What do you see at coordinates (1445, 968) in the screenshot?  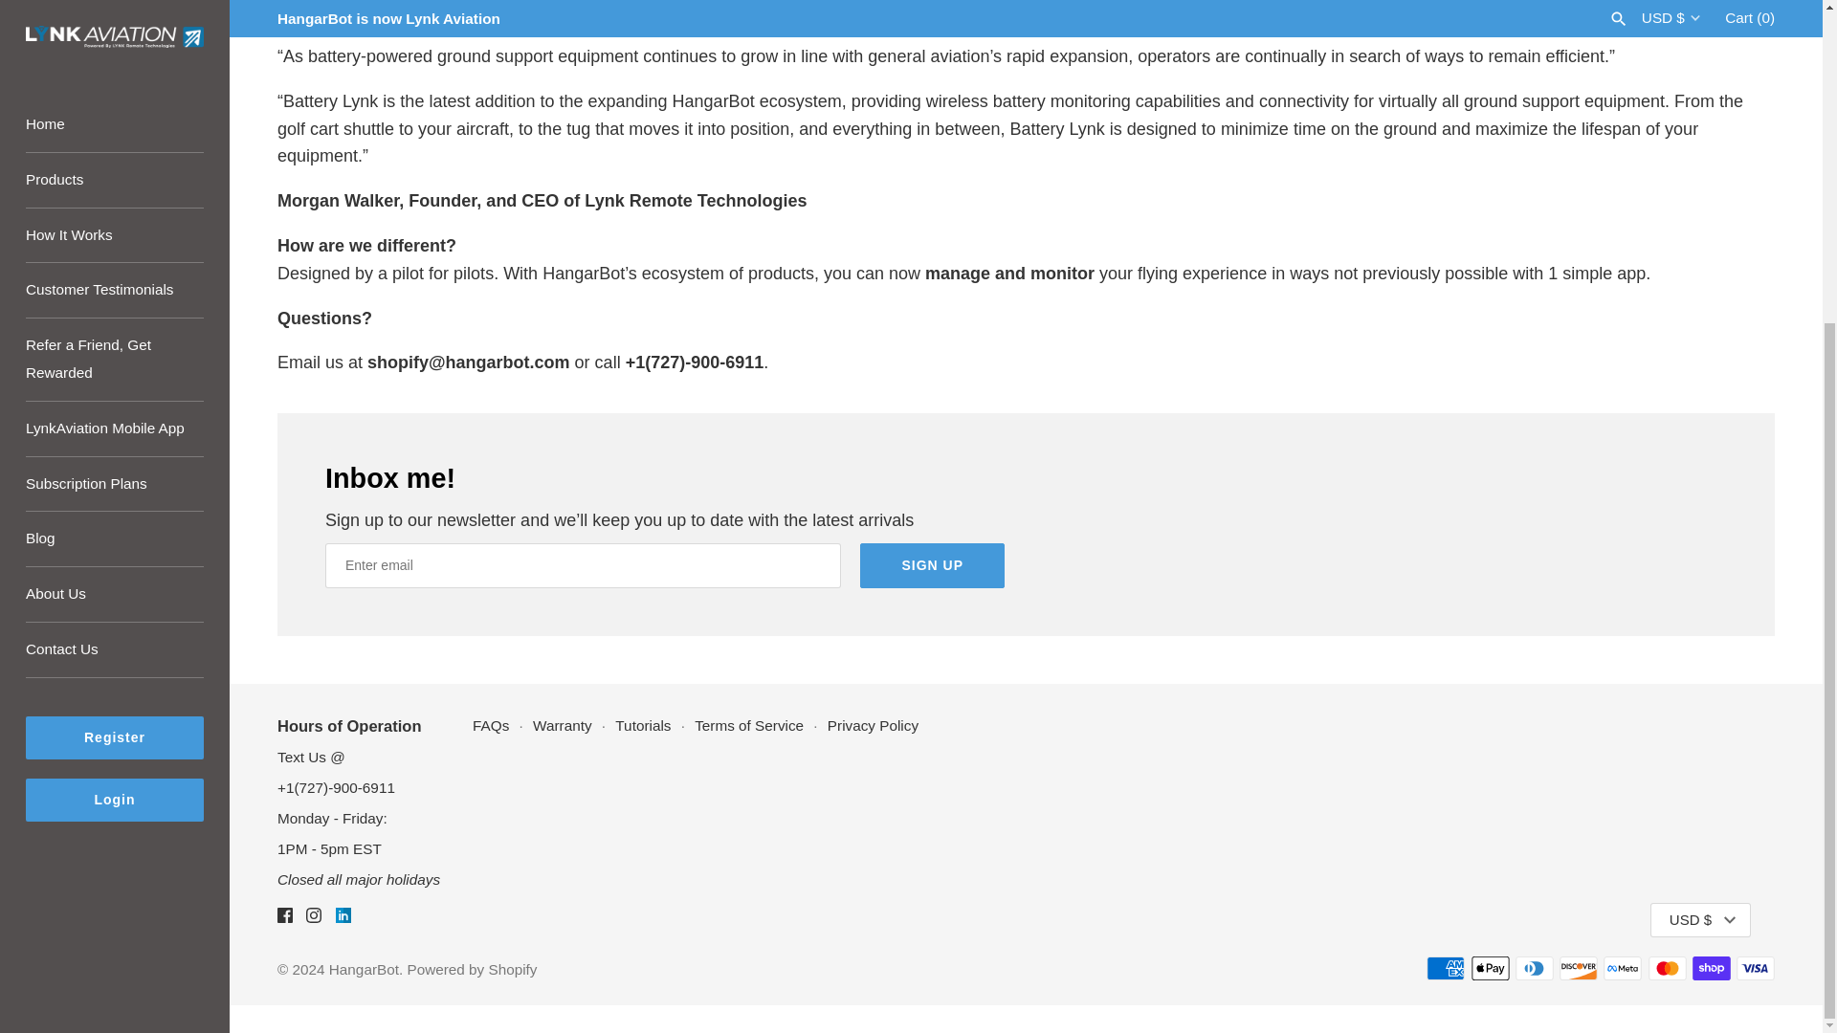 I see `American Express` at bounding box center [1445, 968].